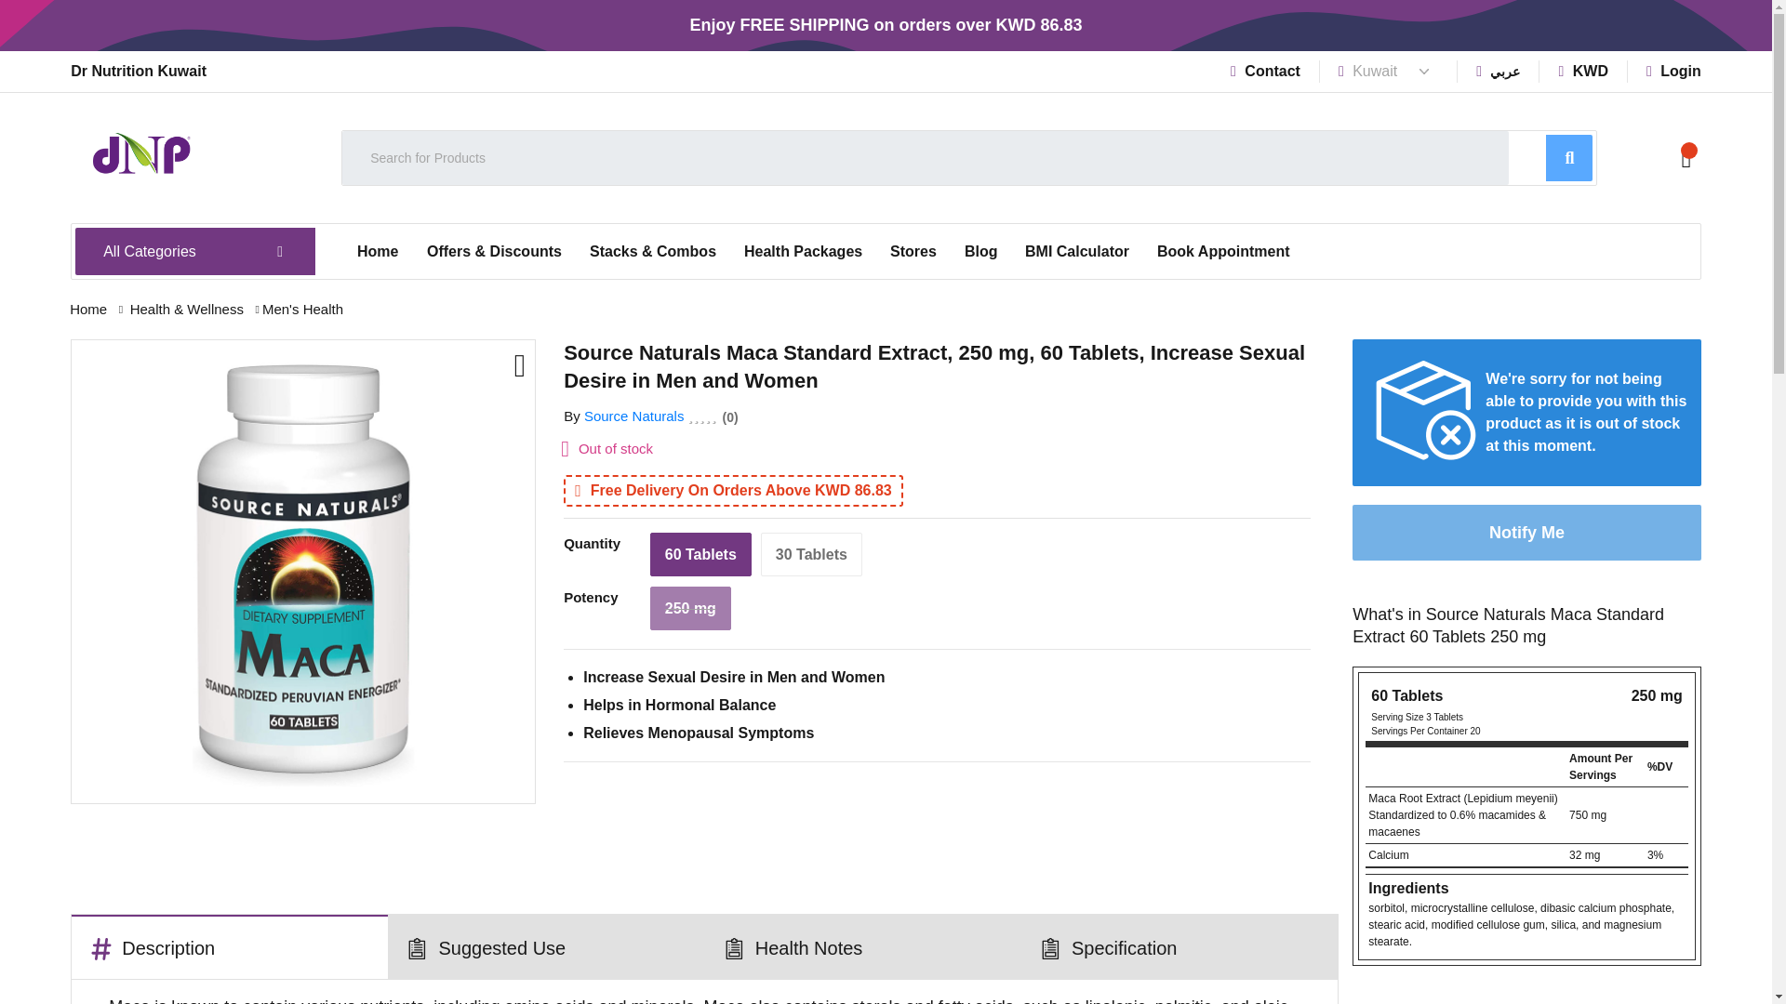  What do you see at coordinates (378, 251) in the screenshot?
I see `Home` at bounding box center [378, 251].